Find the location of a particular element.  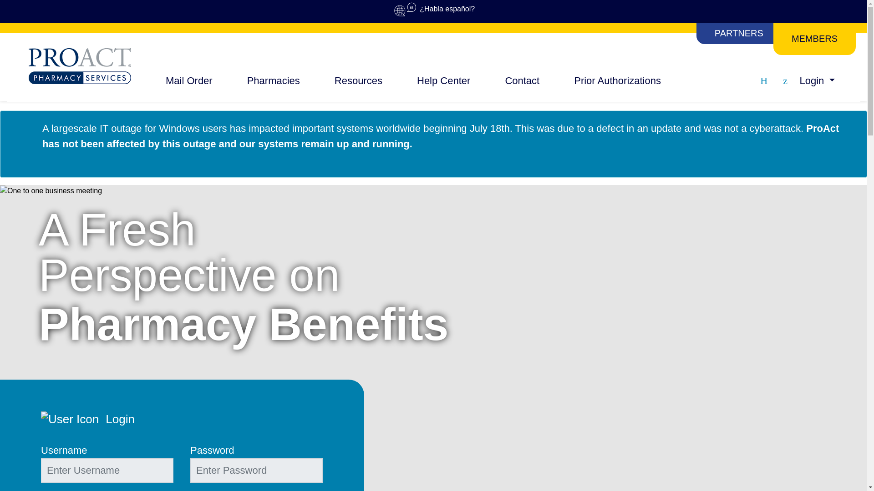

Member Portal is located at coordinates (785, 80).